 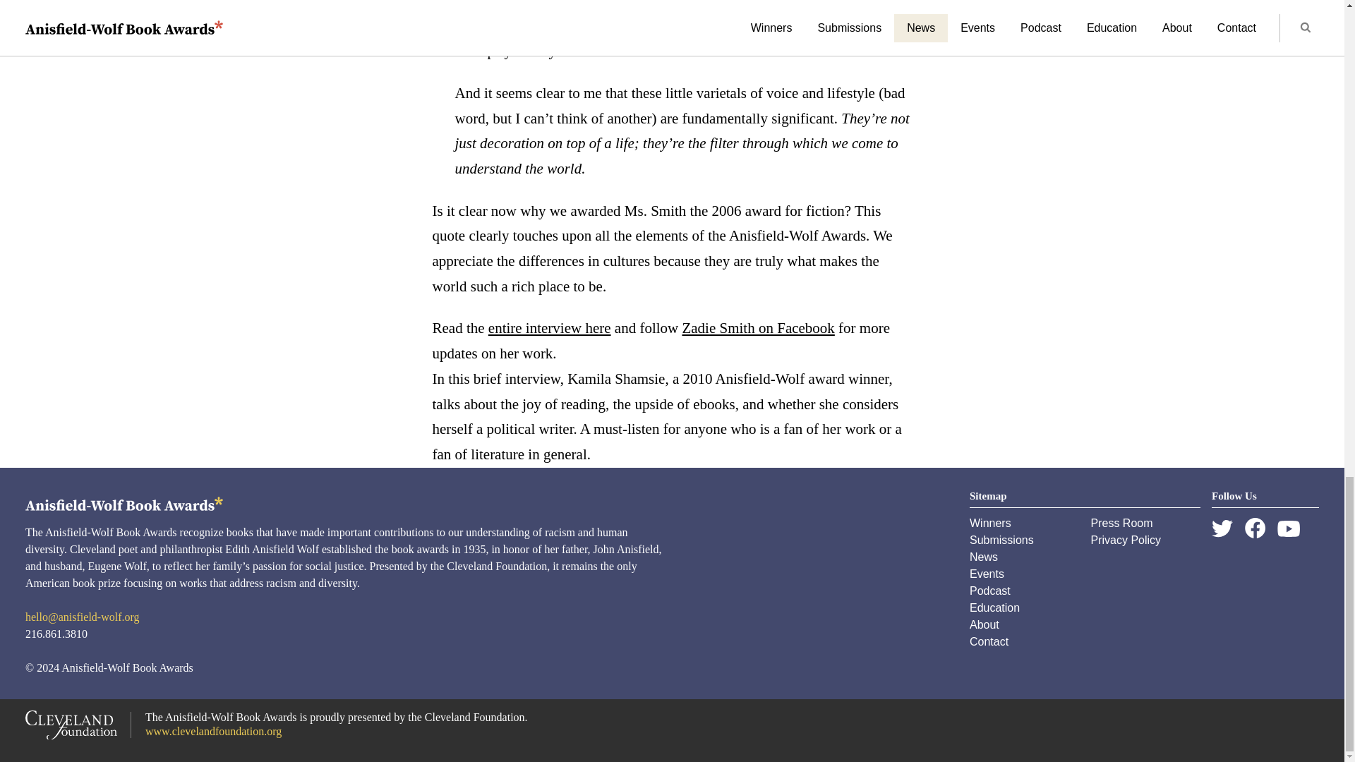 What do you see at coordinates (549, 327) in the screenshot?
I see `entire interview here` at bounding box center [549, 327].